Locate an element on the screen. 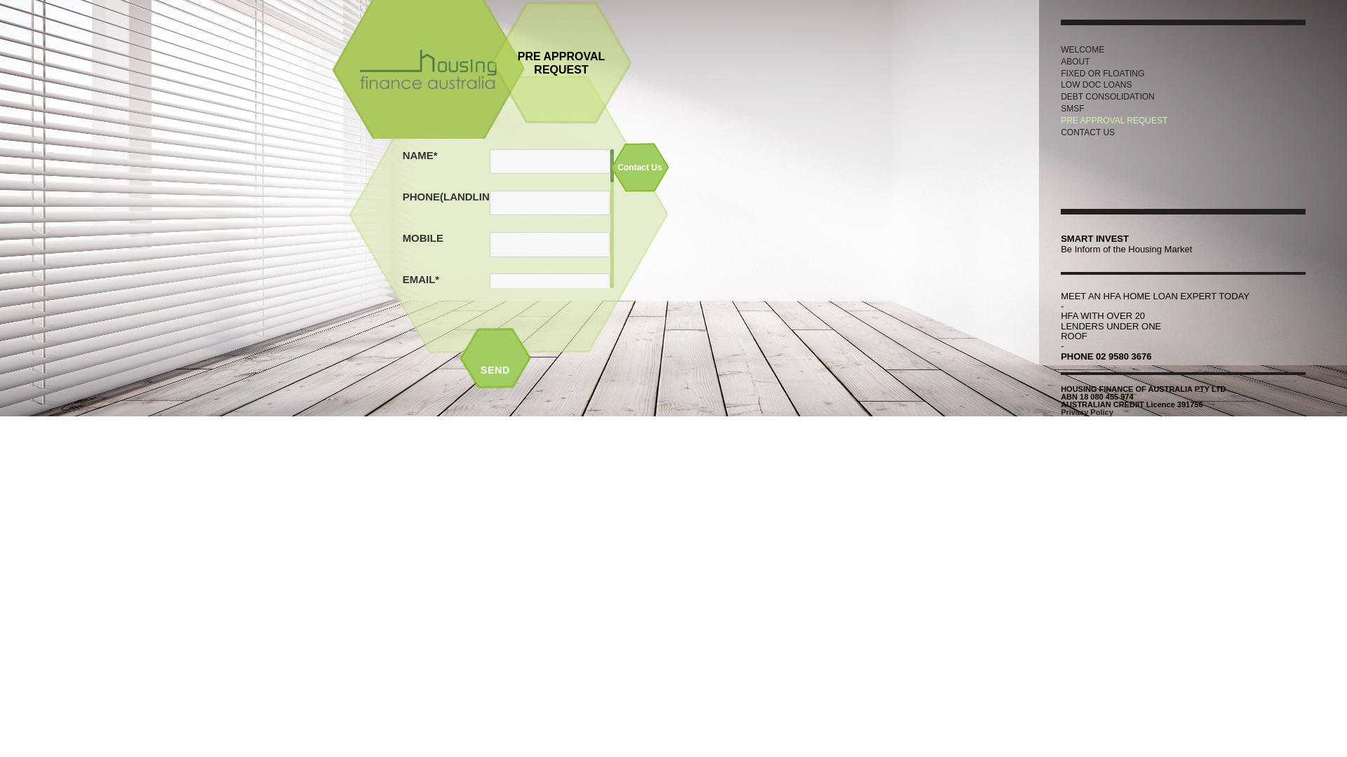 Image resolution: width=1347 pixels, height=757 pixels. DEBT CONSOLIDATION is located at coordinates (1183, 97).